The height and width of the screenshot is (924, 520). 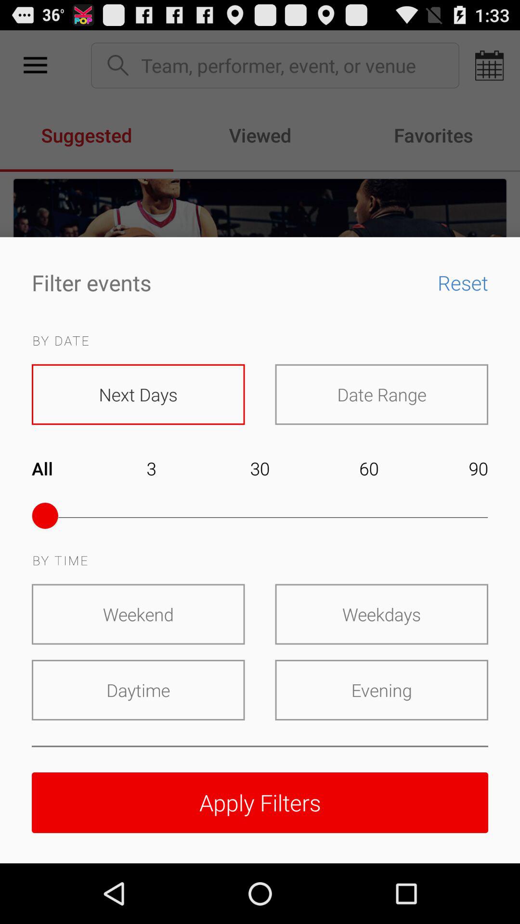 What do you see at coordinates (138, 614) in the screenshot?
I see `launch item next to weekdays icon` at bounding box center [138, 614].